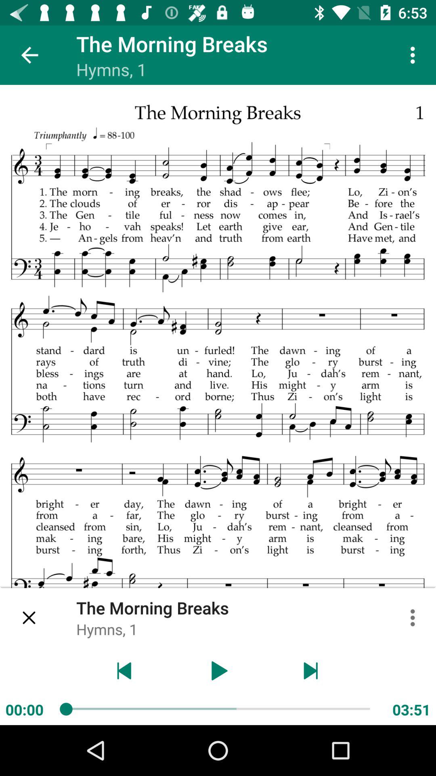 The width and height of the screenshot is (436, 776). I want to click on play music, so click(218, 671).